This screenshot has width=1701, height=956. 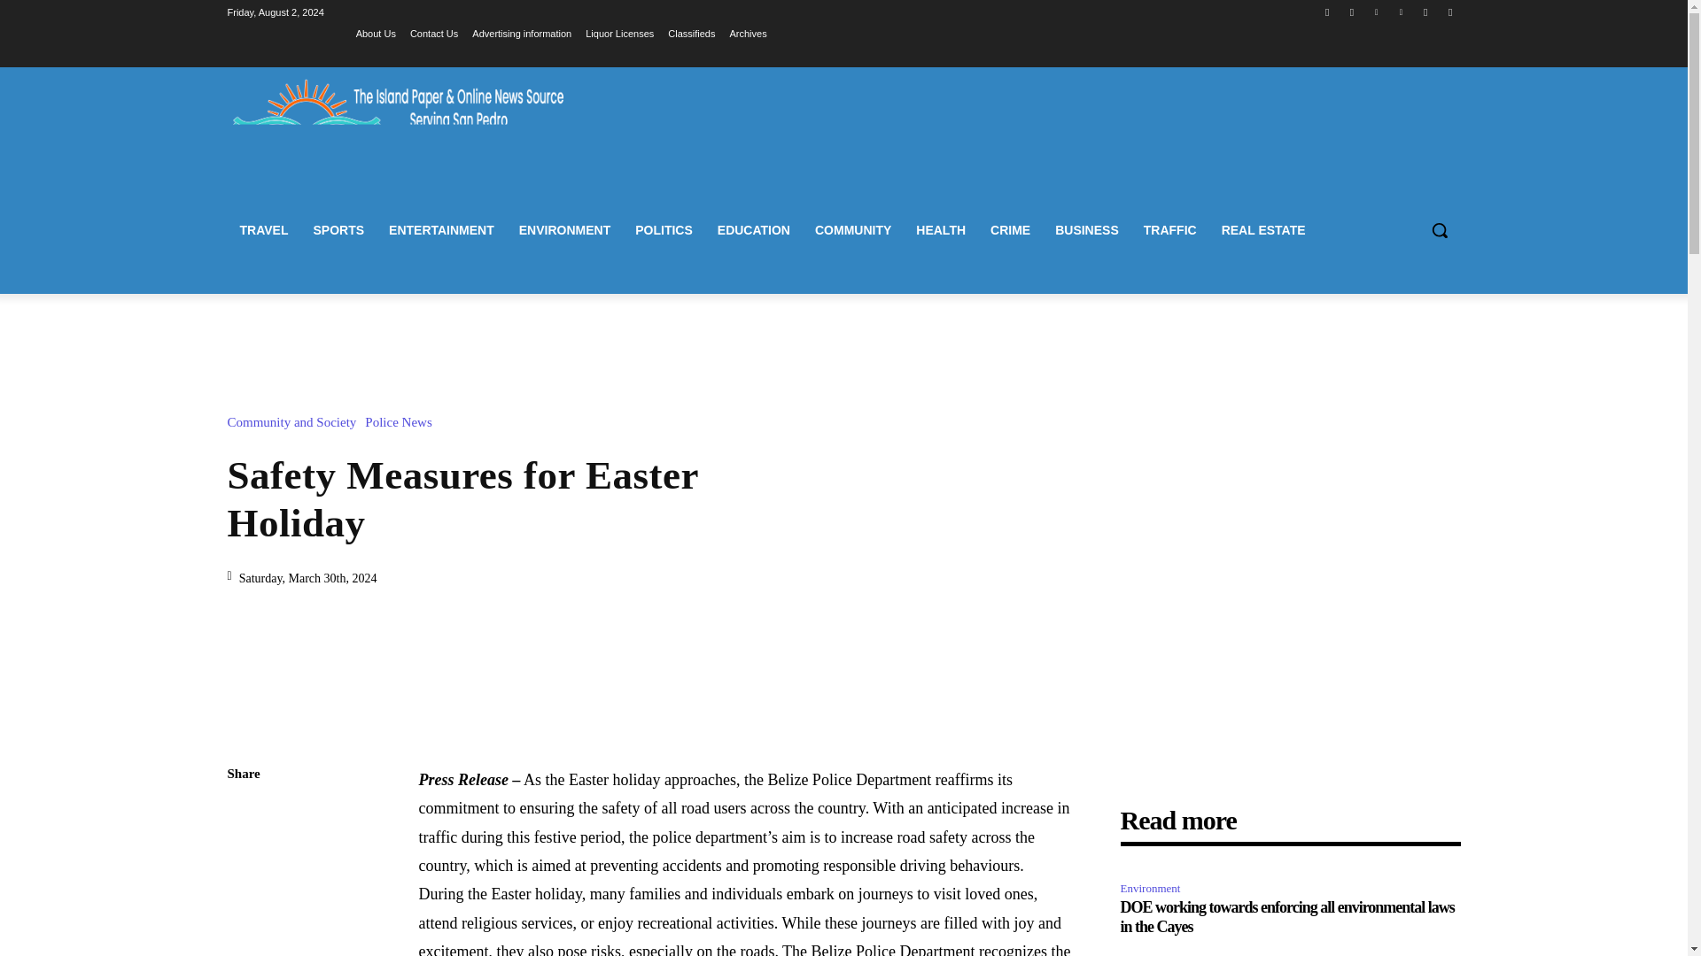 What do you see at coordinates (852, 230) in the screenshot?
I see `COMMUNITY` at bounding box center [852, 230].